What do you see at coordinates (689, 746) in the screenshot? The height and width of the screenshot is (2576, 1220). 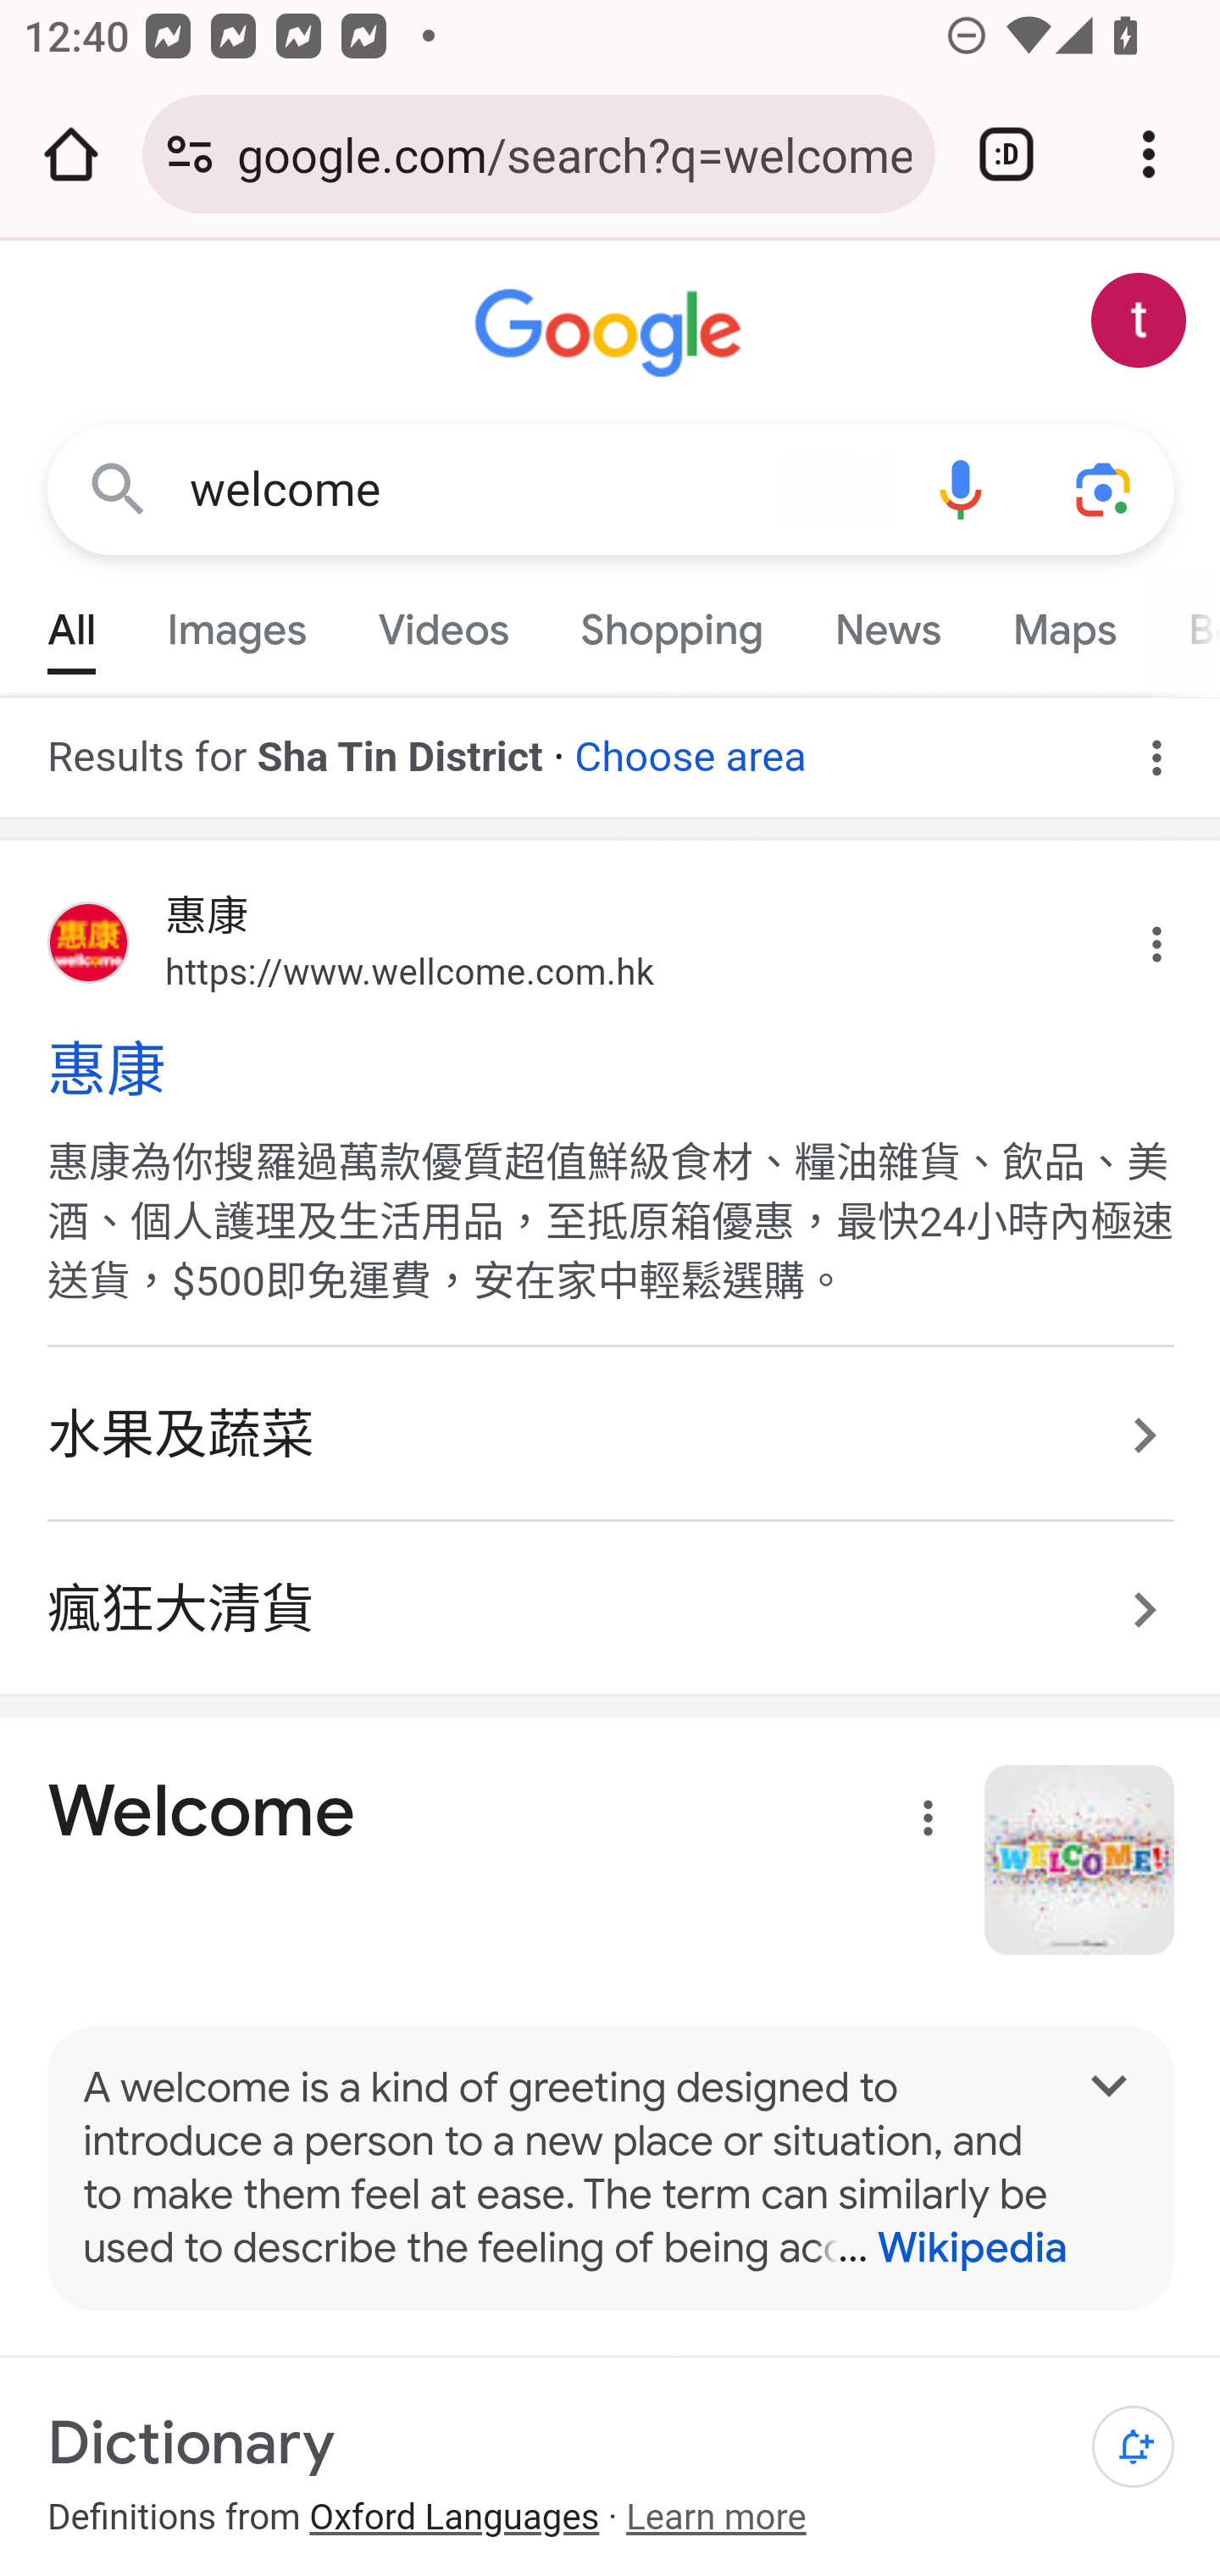 I see `Choose area` at bounding box center [689, 746].